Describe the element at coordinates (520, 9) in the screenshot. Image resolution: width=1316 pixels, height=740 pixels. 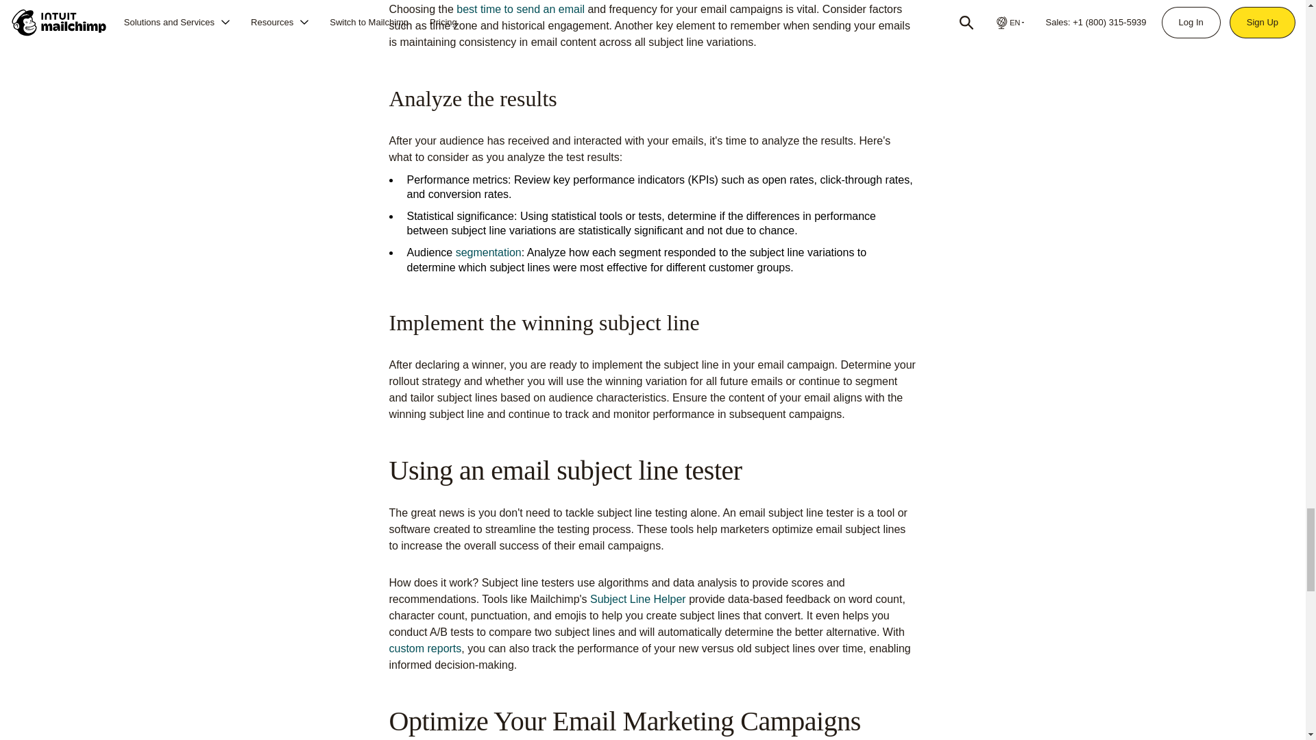
I see `best time to send an email` at that location.